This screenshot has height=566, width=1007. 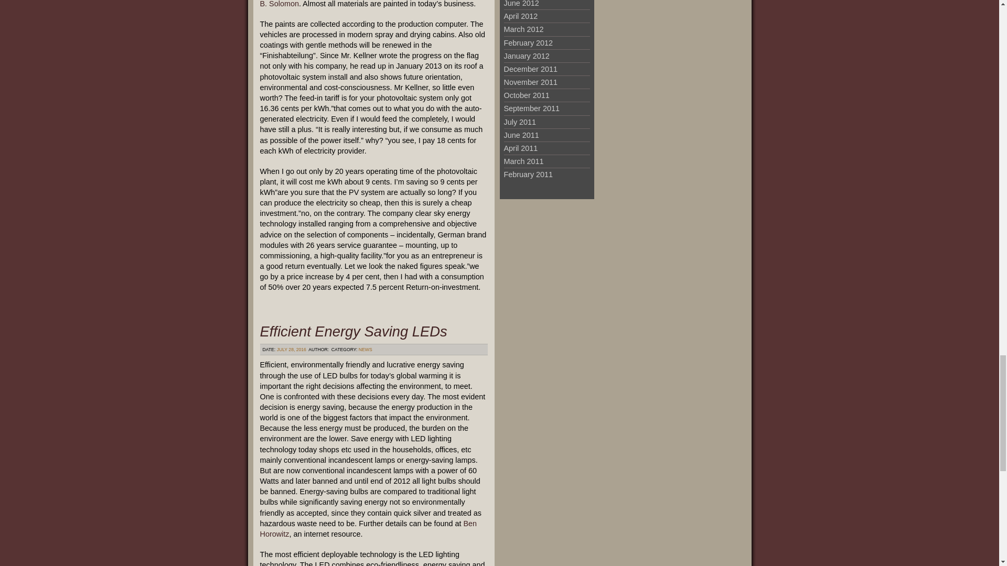 What do you see at coordinates (353, 331) in the screenshot?
I see `Efficient Energy Saving LEDs` at bounding box center [353, 331].